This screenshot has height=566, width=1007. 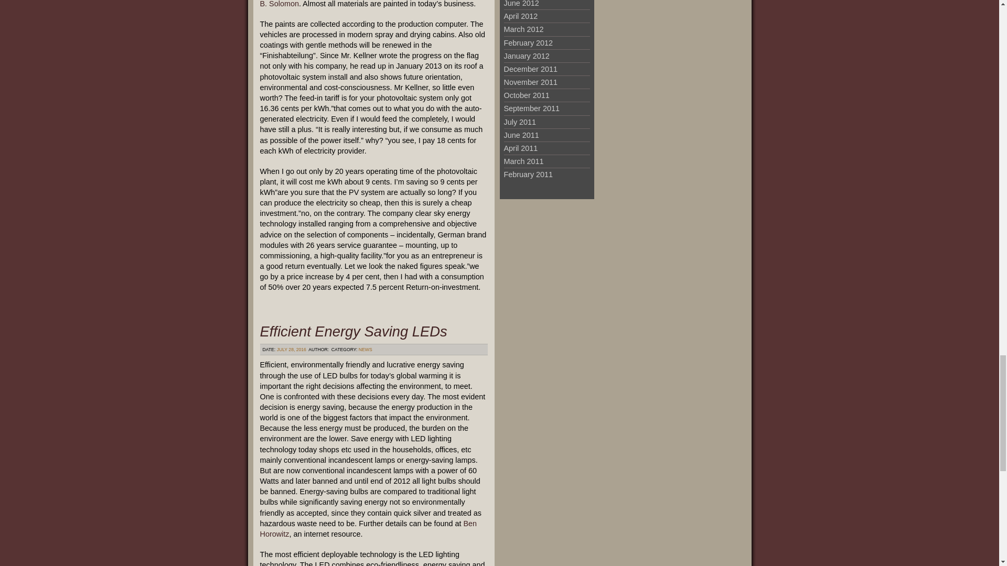 What do you see at coordinates (353, 331) in the screenshot?
I see `Efficient Energy Saving LEDs` at bounding box center [353, 331].